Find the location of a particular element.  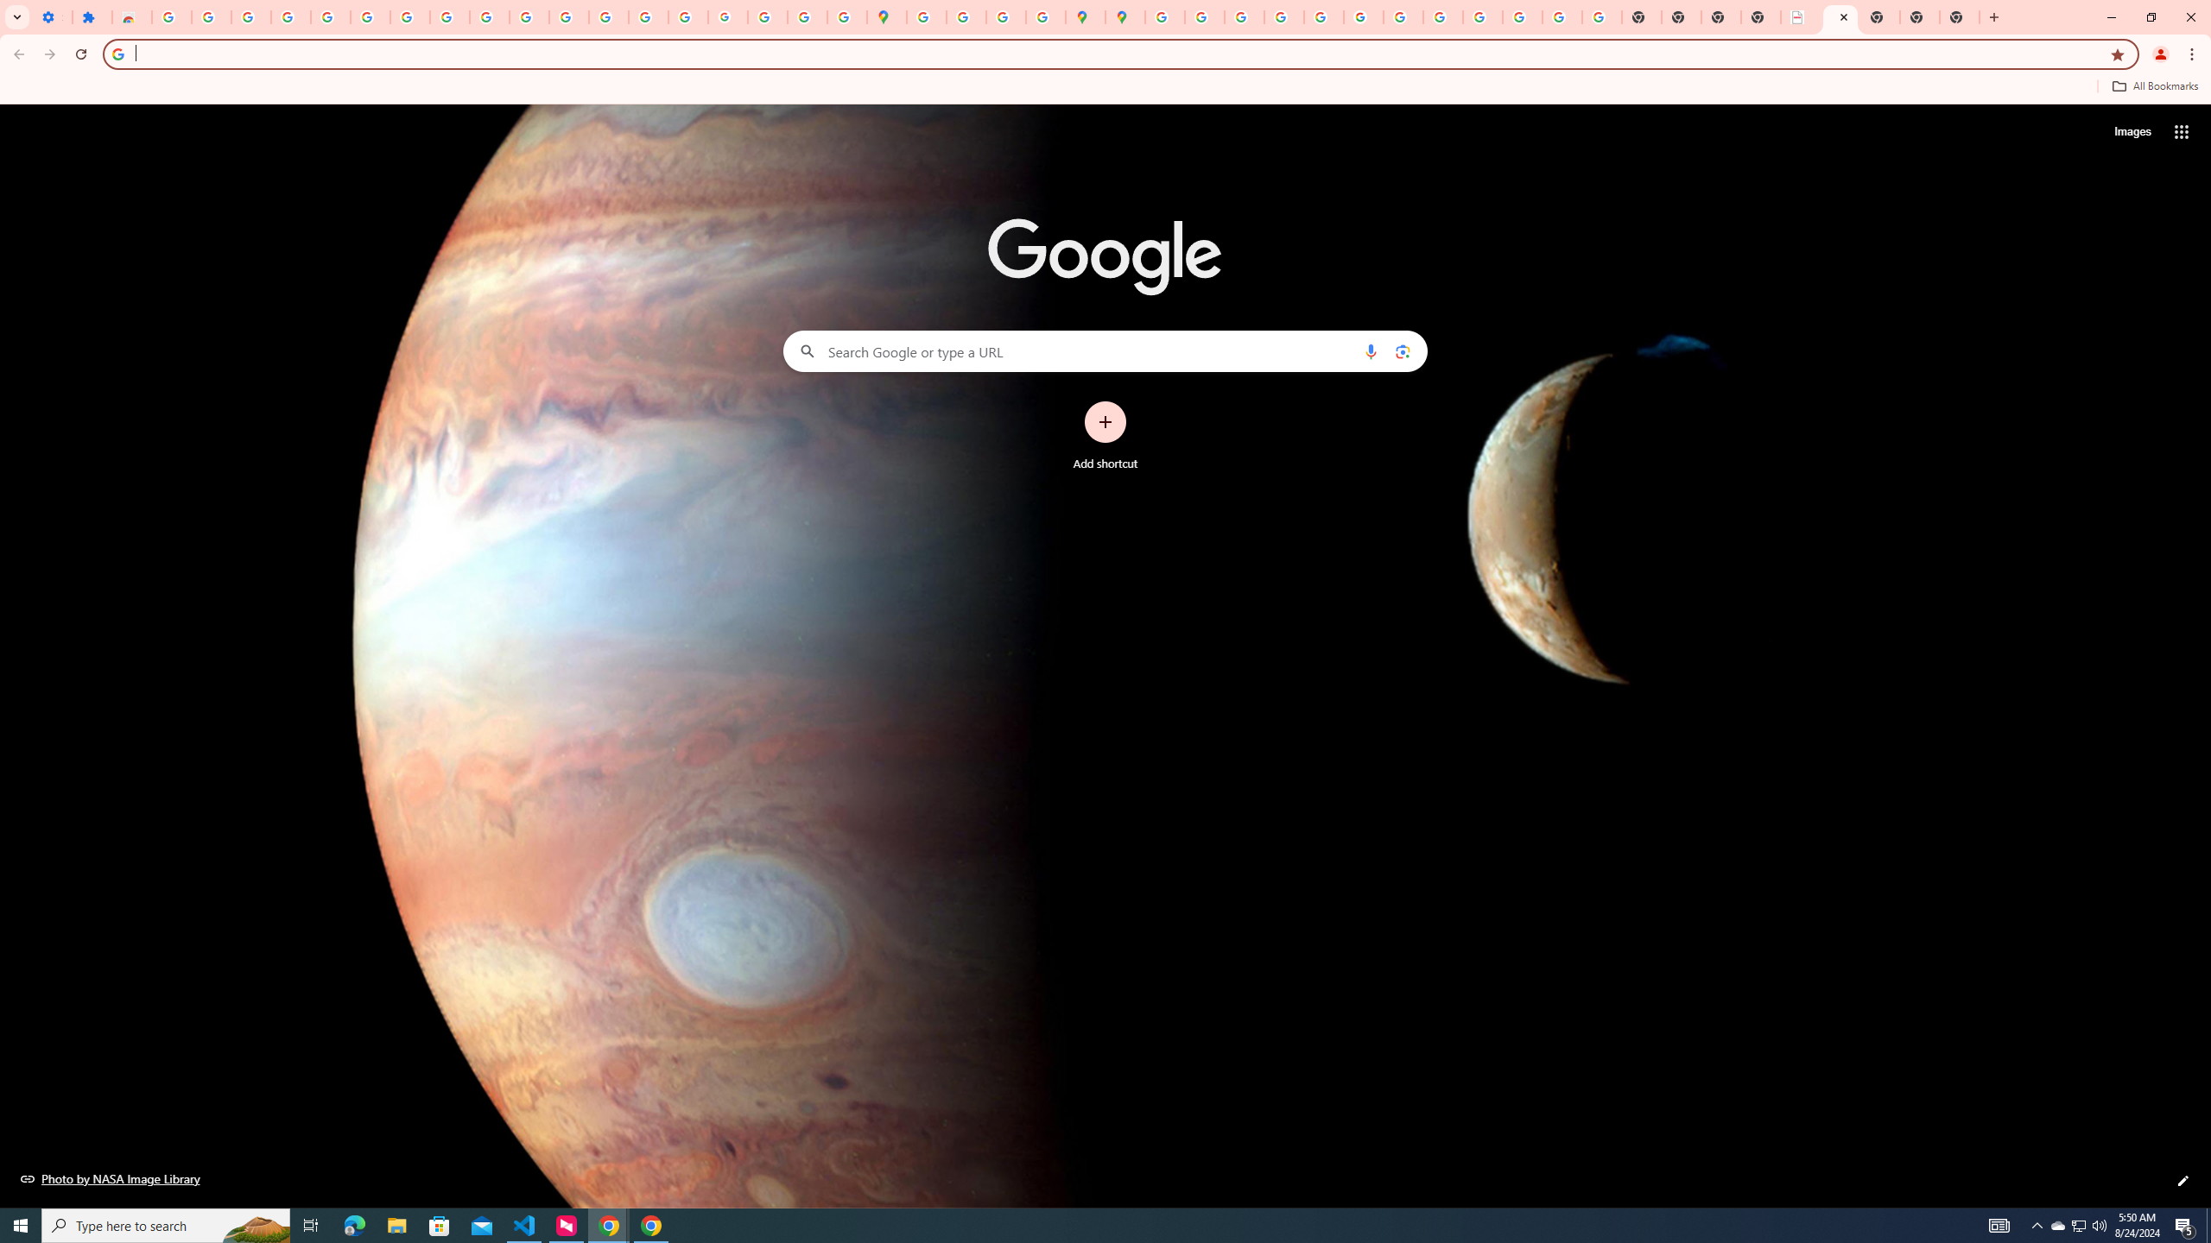

https://scholar.google.com/ is located at coordinates (569, 17).